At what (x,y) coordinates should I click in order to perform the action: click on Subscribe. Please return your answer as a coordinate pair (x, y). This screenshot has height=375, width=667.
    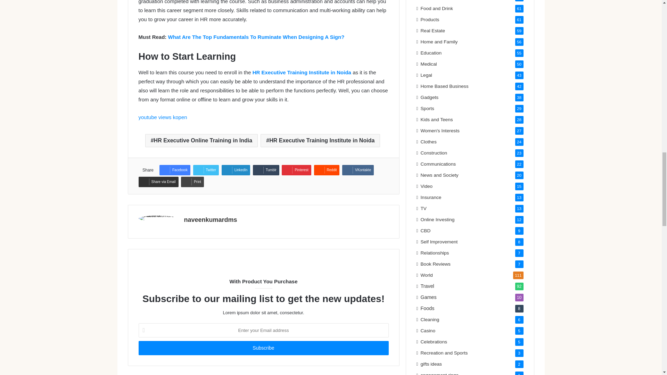
    Looking at the image, I should click on (263, 348).